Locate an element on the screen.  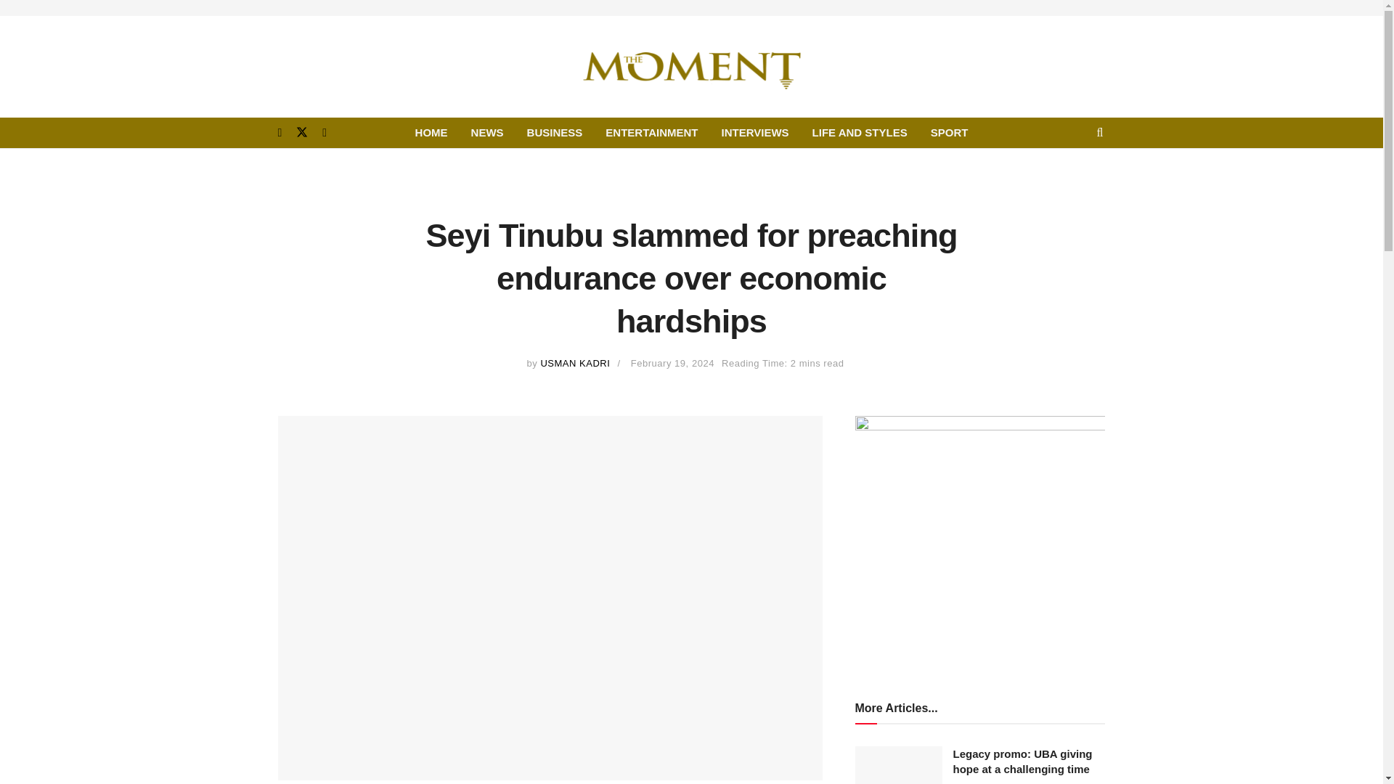
SPORT is located at coordinates (949, 133).